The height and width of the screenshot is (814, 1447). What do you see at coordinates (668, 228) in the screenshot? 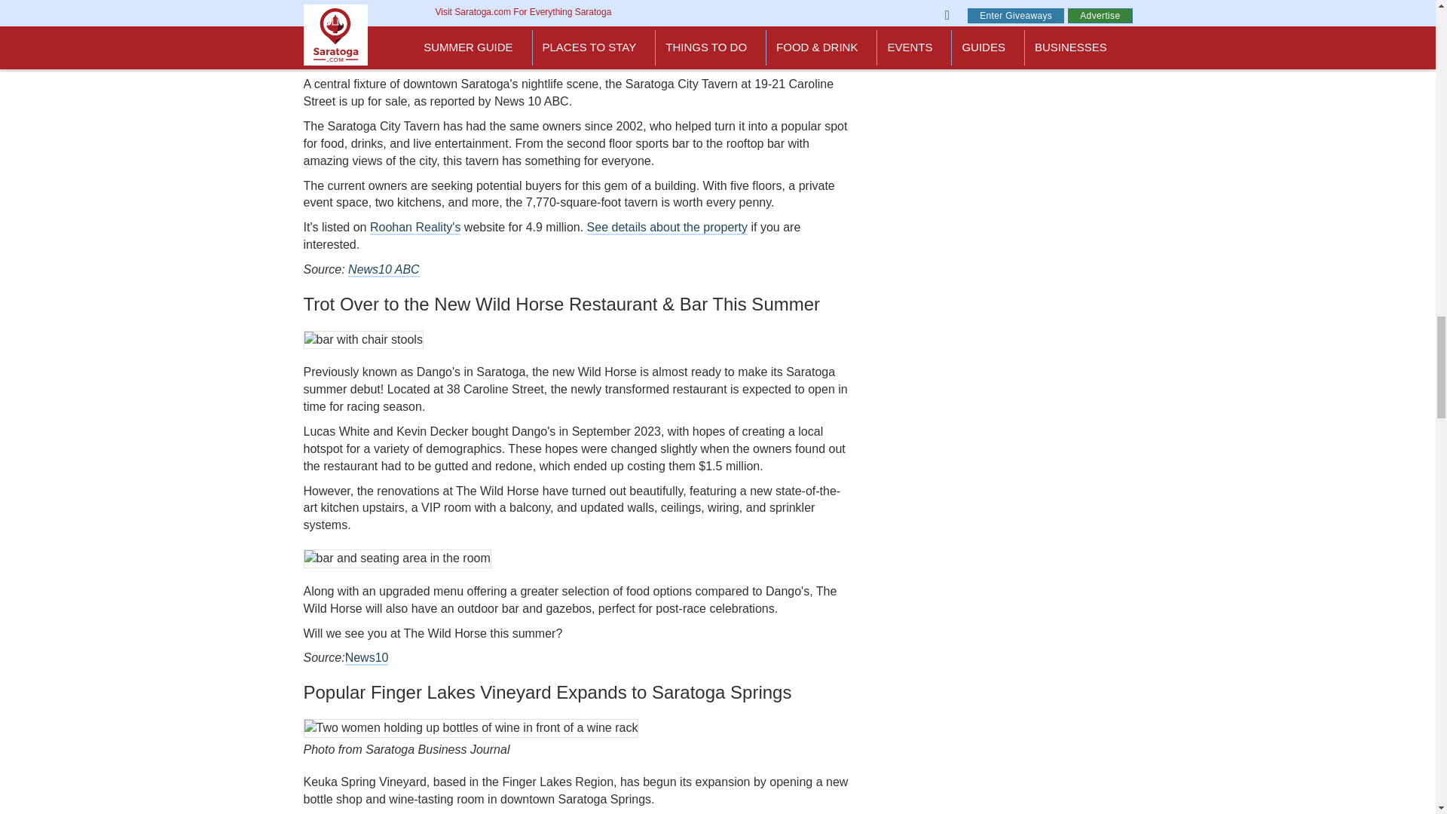
I see `Opens in new window` at bounding box center [668, 228].